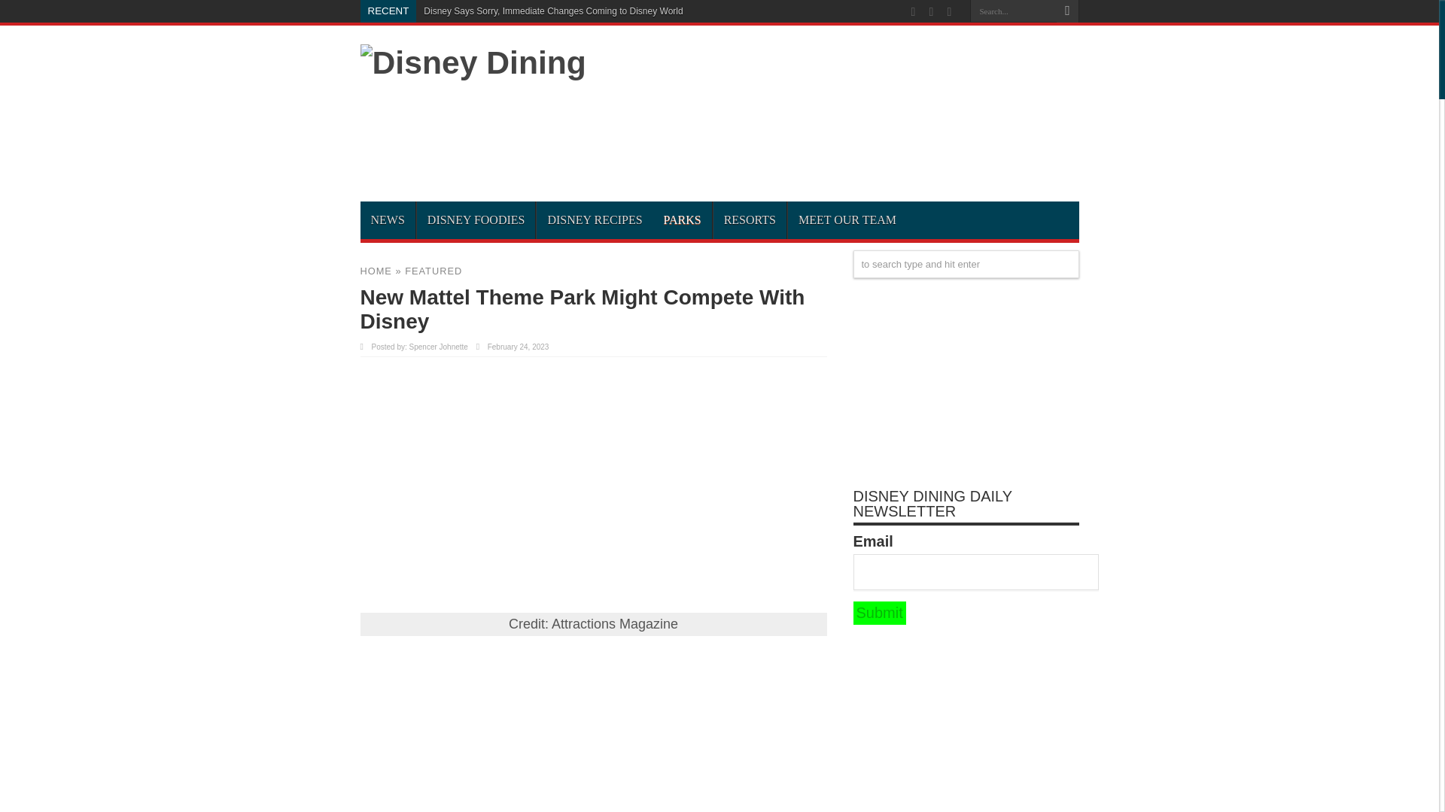  What do you see at coordinates (552, 11) in the screenshot?
I see `Disney Says Sorry, Immediate Changes Coming to Disney World` at bounding box center [552, 11].